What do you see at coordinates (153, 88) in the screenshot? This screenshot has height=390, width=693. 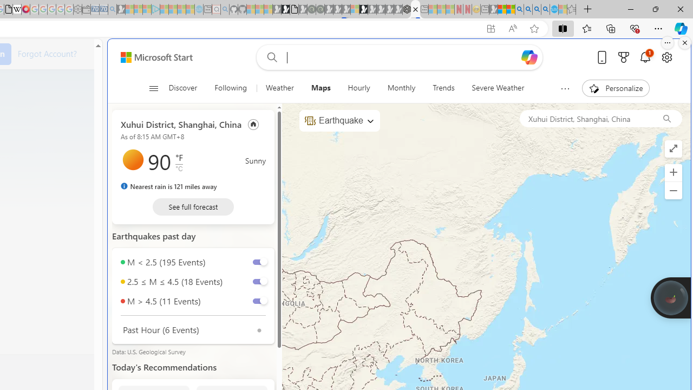 I see `Open navigation menu` at bounding box center [153, 88].